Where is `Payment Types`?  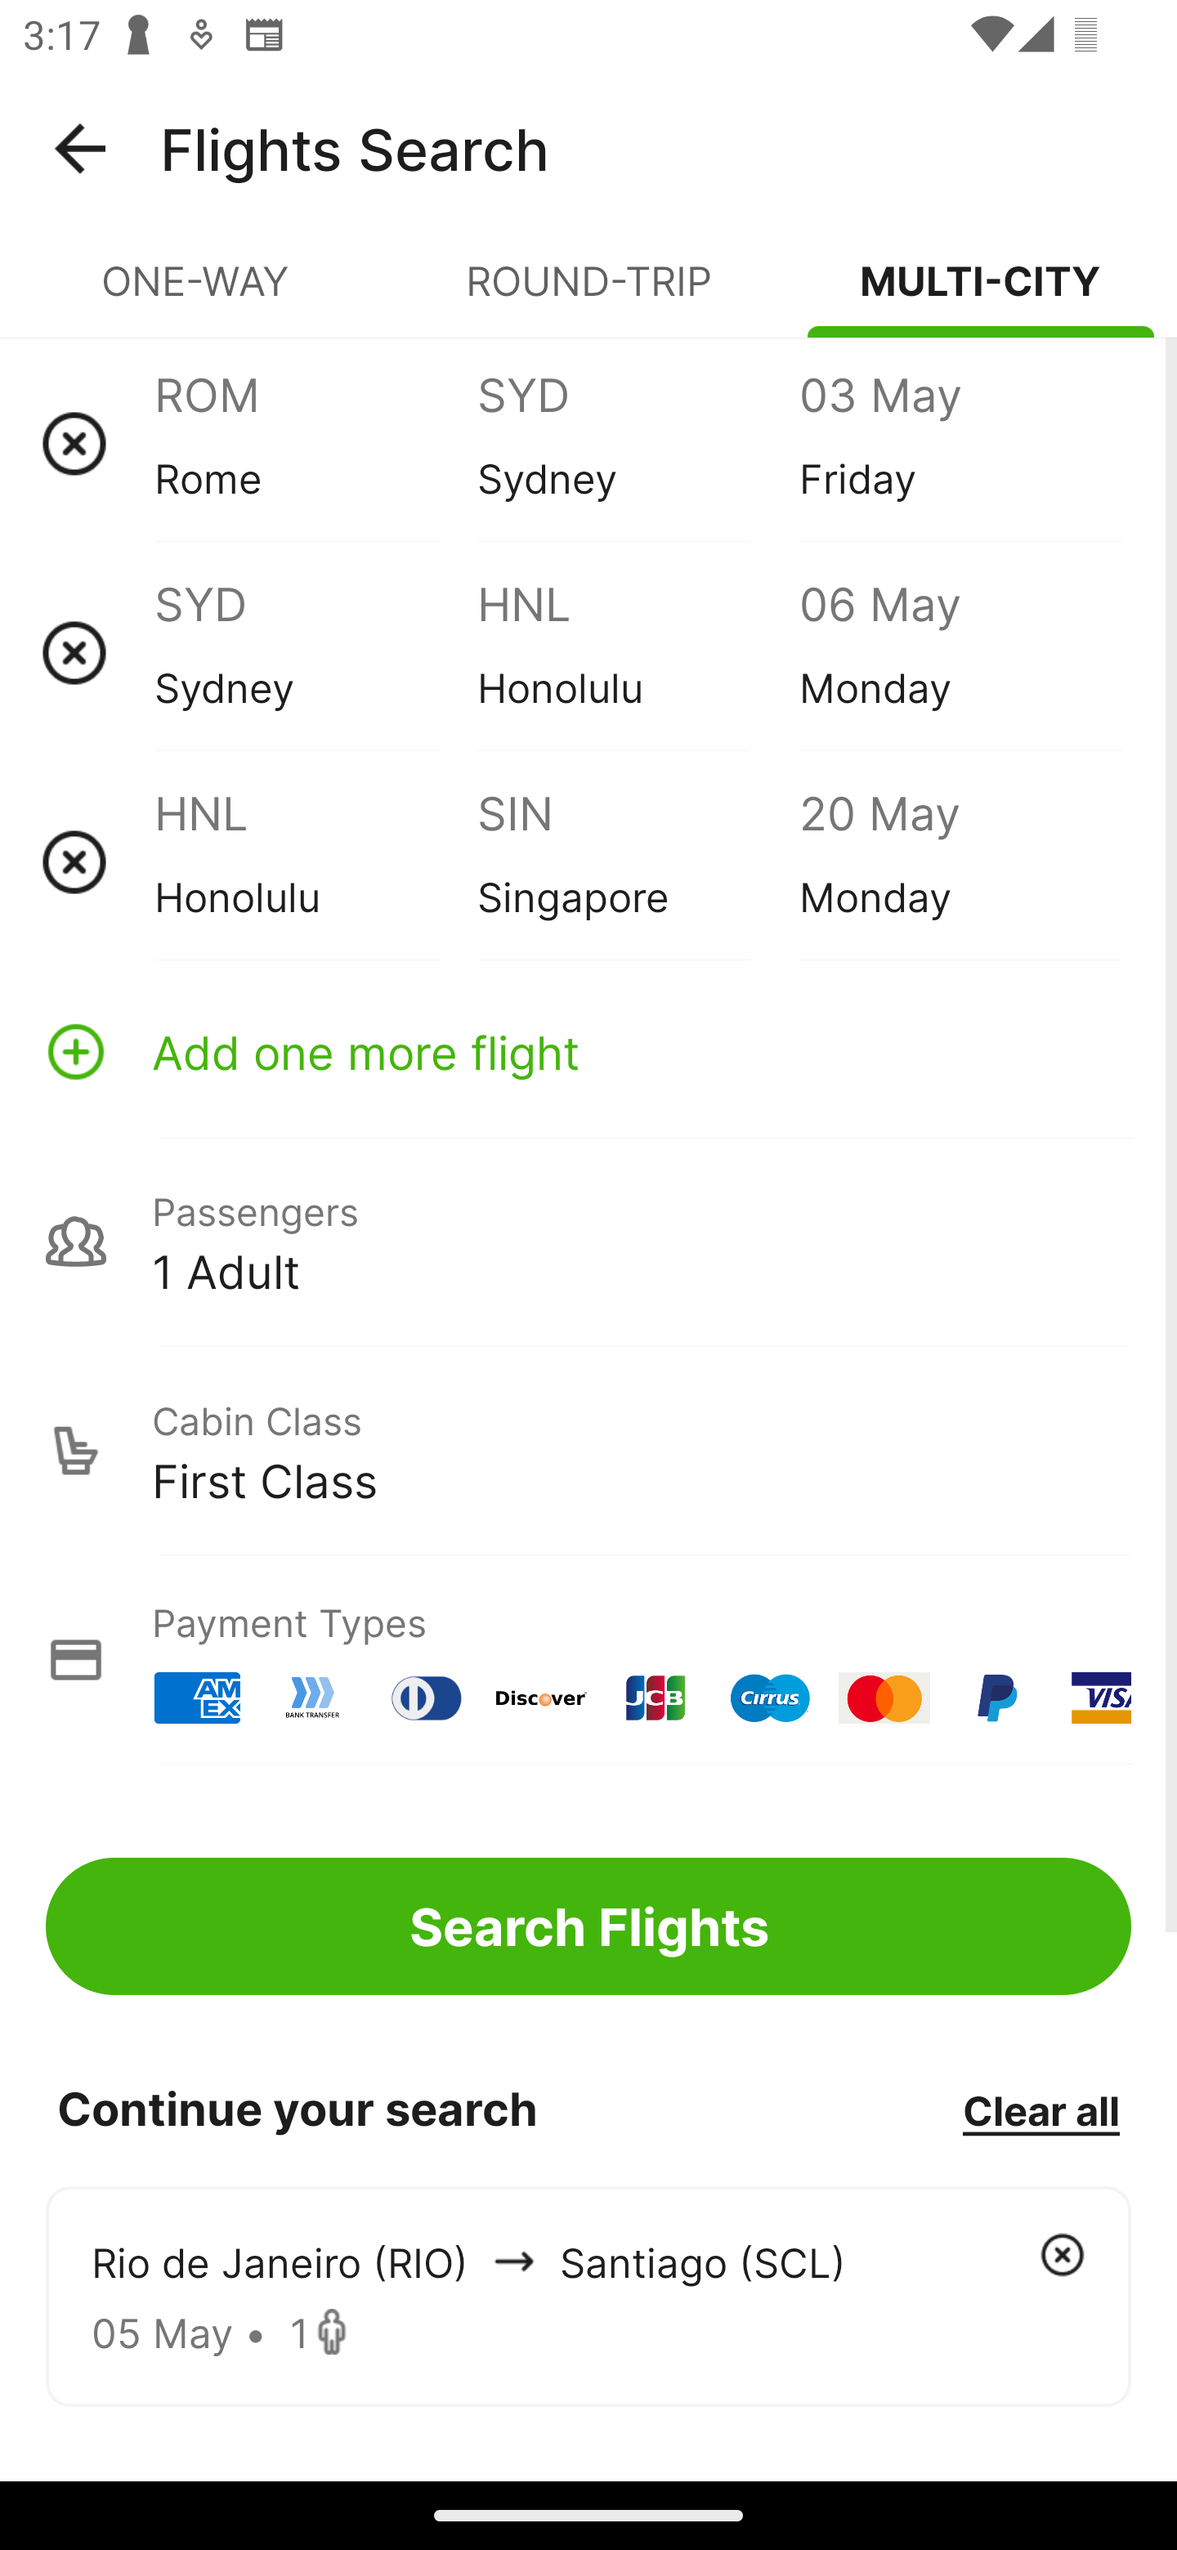
Payment Types is located at coordinates (588, 1659).